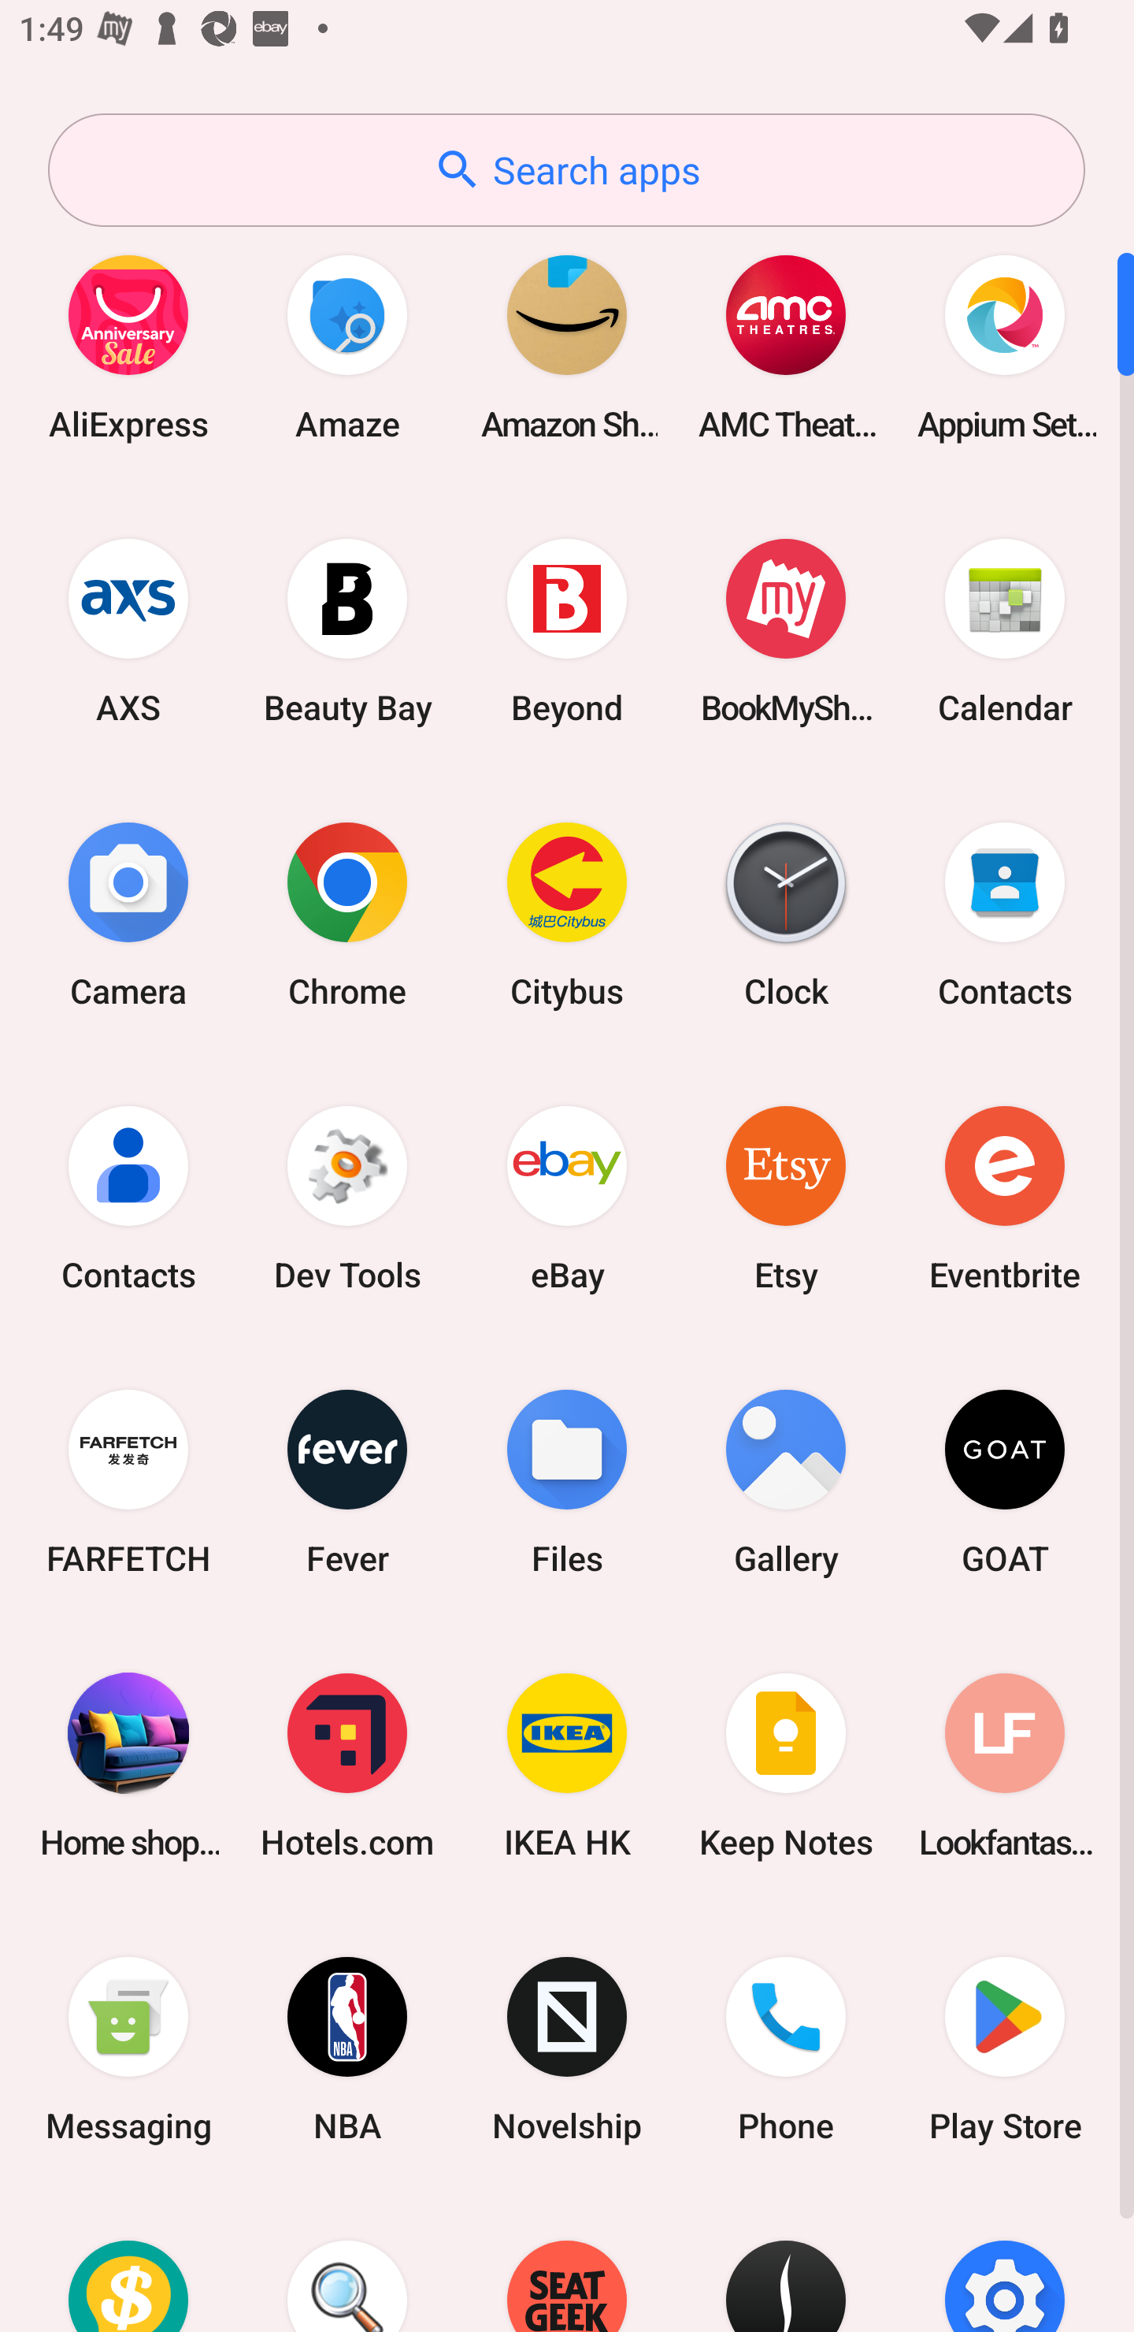 The height and width of the screenshot is (2332, 1134). What do you see at coordinates (1005, 1765) in the screenshot?
I see `Lookfantastic` at bounding box center [1005, 1765].